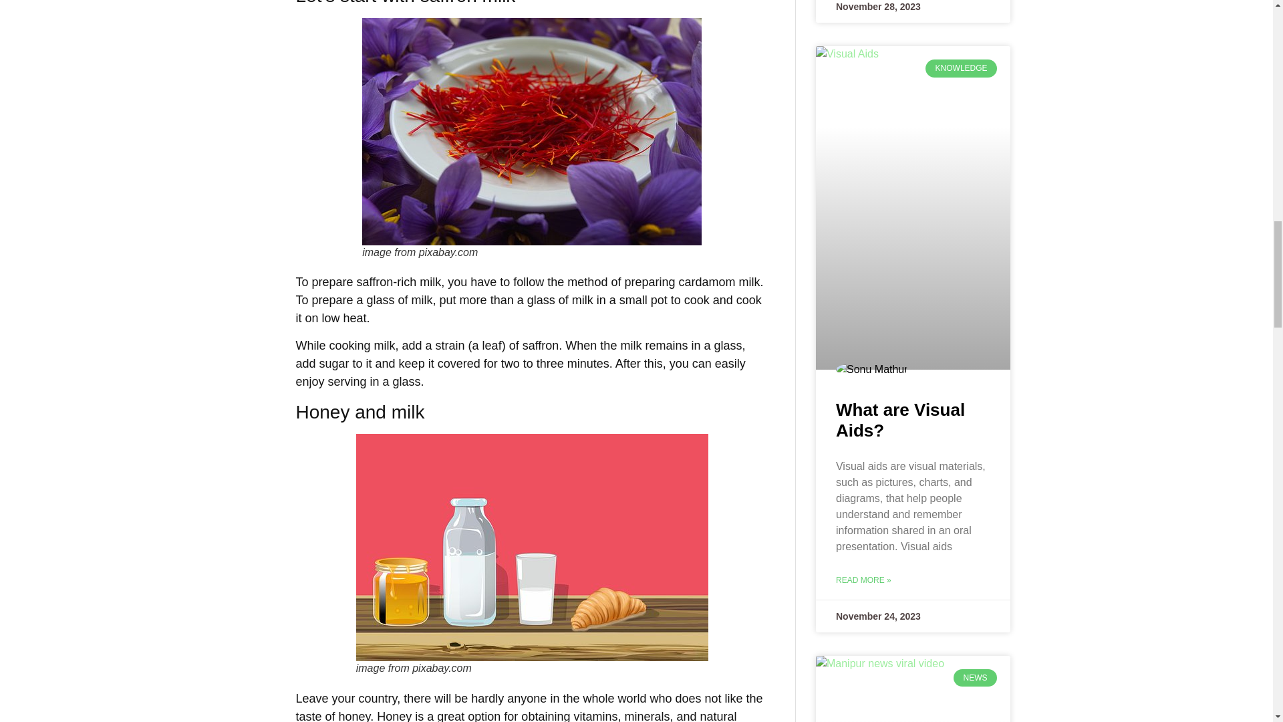  What do you see at coordinates (532, 548) in the screenshot?
I see `Honey and milk` at bounding box center [532, 548].